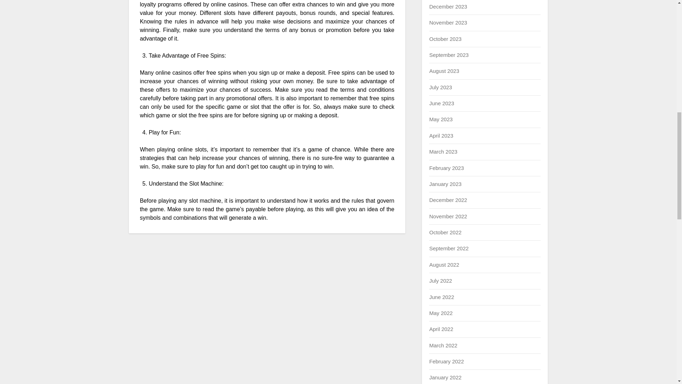 This screenshot has width=682, height=384. I want to click on May 2022, so click(440, 313).